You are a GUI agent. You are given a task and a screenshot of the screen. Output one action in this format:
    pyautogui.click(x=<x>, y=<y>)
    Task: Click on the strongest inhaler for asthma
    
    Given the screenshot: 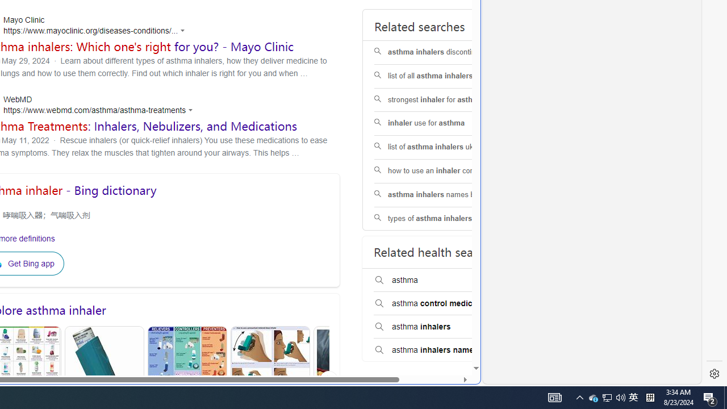 What is the action you would take?
    pyautogui.click(x=446, y=100)
    